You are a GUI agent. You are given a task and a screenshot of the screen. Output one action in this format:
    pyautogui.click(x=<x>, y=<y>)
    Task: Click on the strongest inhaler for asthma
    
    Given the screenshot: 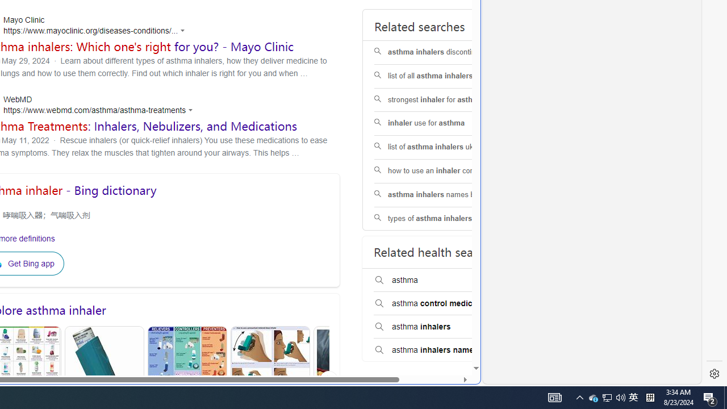 What is the action you would take?
    pyautogui.click(x=446, y=100)
    